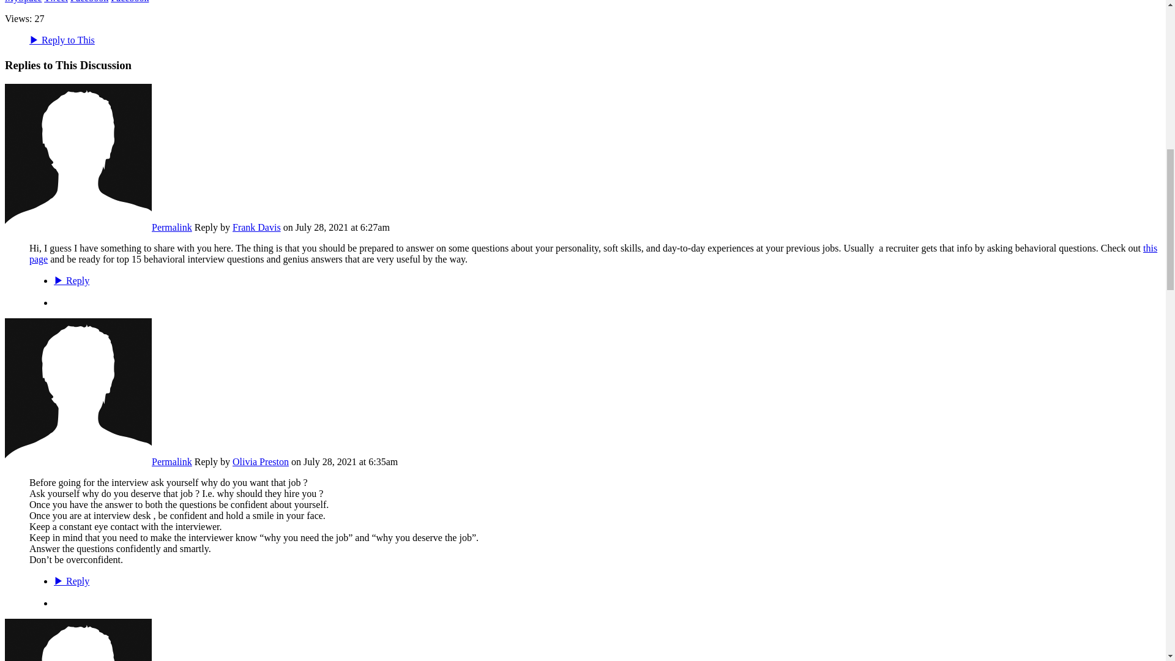  Describe the element at coordinates (171, 461) in the screenshot. I see `Permalink to this Reply` at that location.